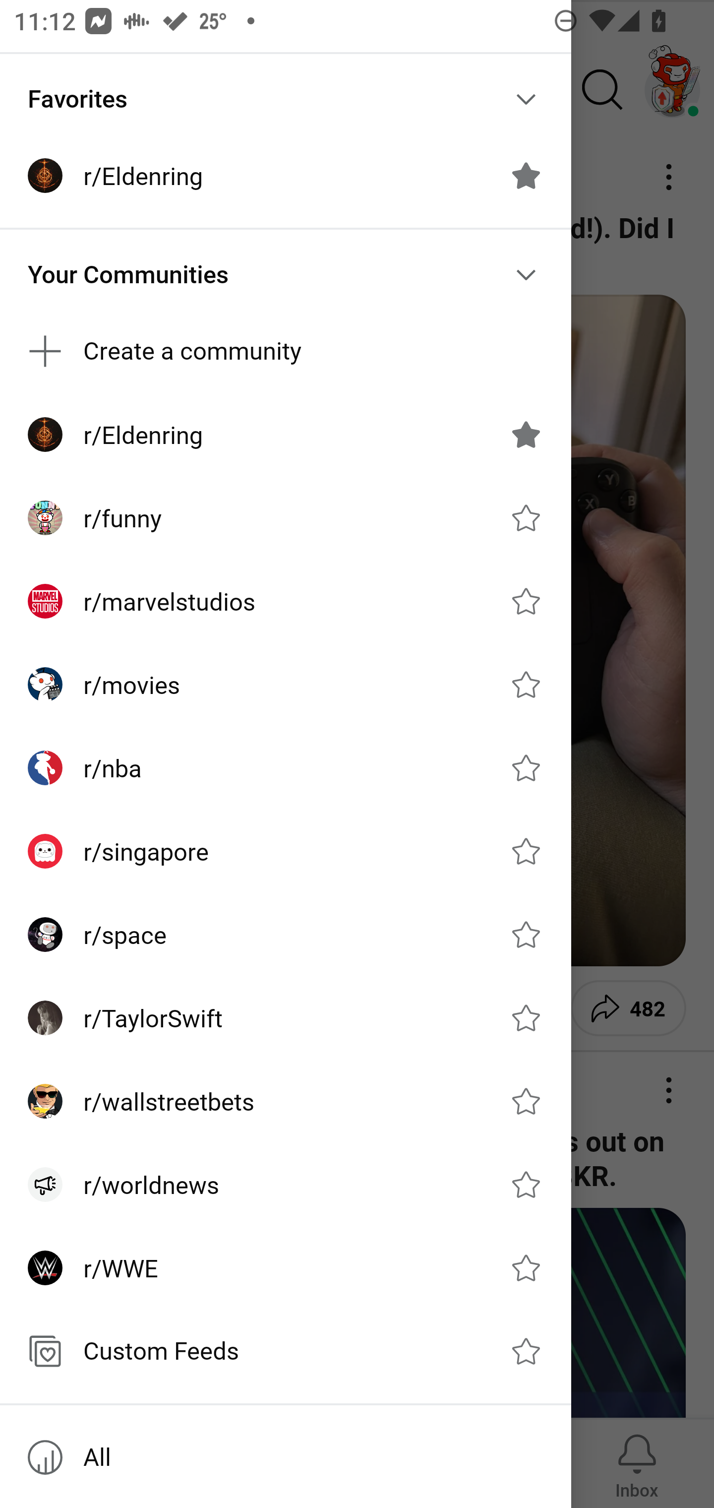  What do you see at coordinates (526, 934) in the screenshot?
I see `Favorite r/space` at bounding box center [526, 934].